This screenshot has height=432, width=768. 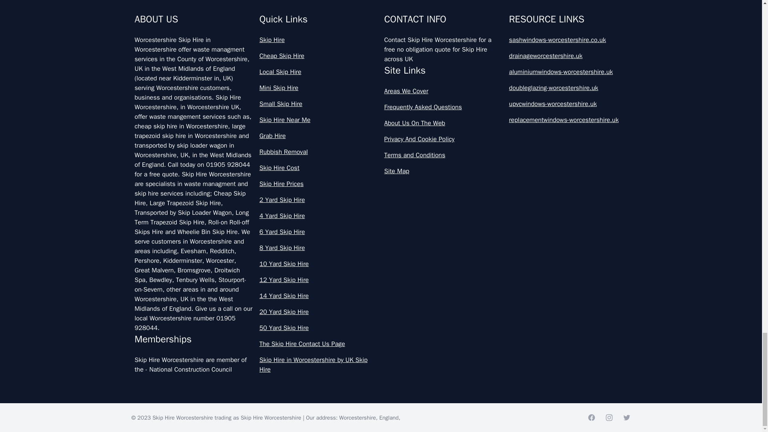 What do you see at coordinates (318, 56) in the screenshot?
I see `Cheap Skip Hire` at bounding box center [318, 56].